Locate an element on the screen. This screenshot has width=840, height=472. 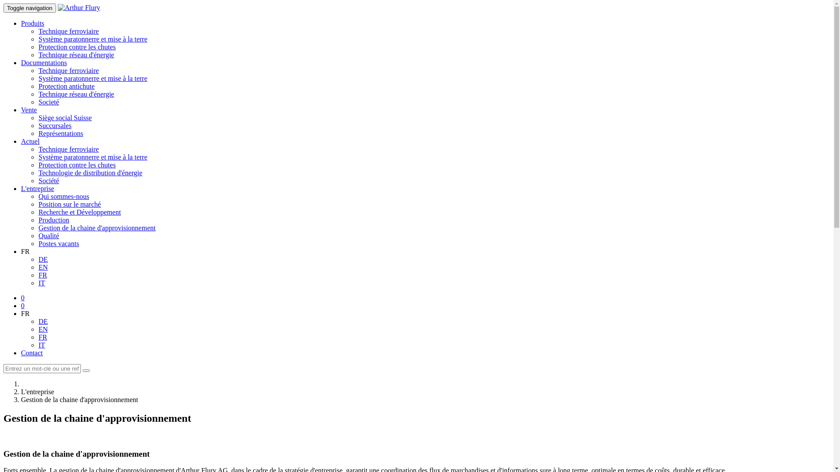
IT is located at coordinates (42, 345).